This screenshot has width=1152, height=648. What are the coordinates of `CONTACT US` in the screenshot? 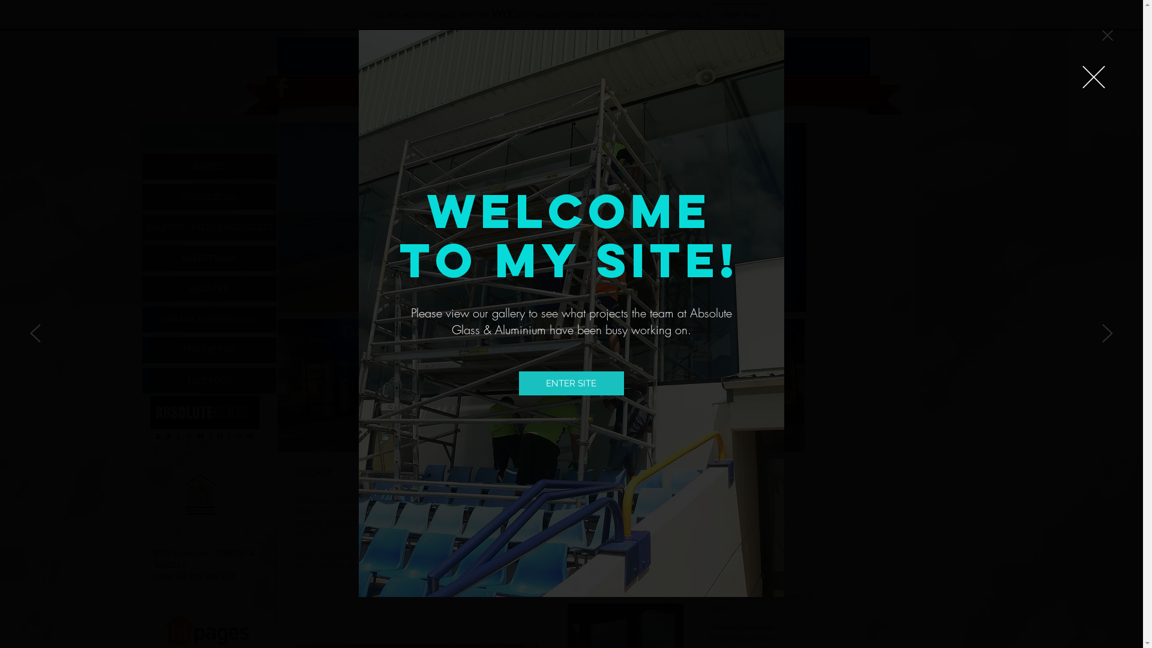 It's located at (209, 350).